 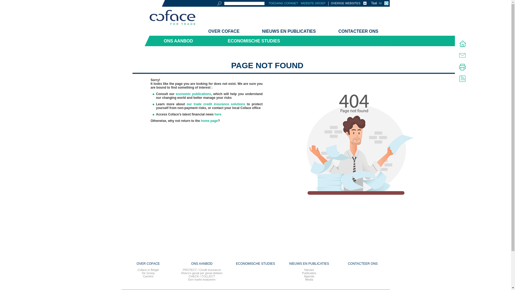 I want to click on home page, so click(x=209, y=121).